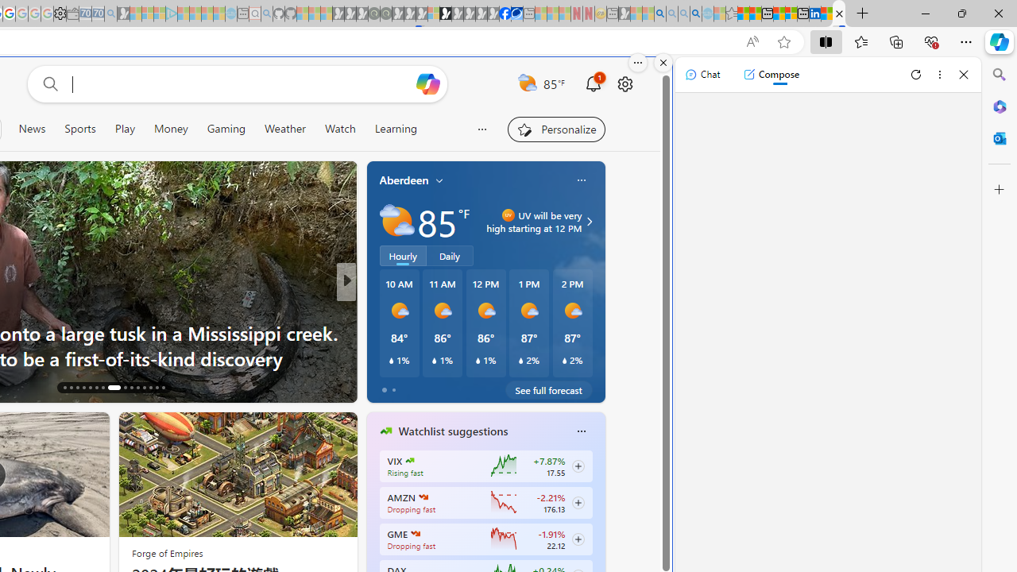  What do you see at coordinates (91, 431) in the screenshot?
I see `See more` at bounding box center [91, 431].